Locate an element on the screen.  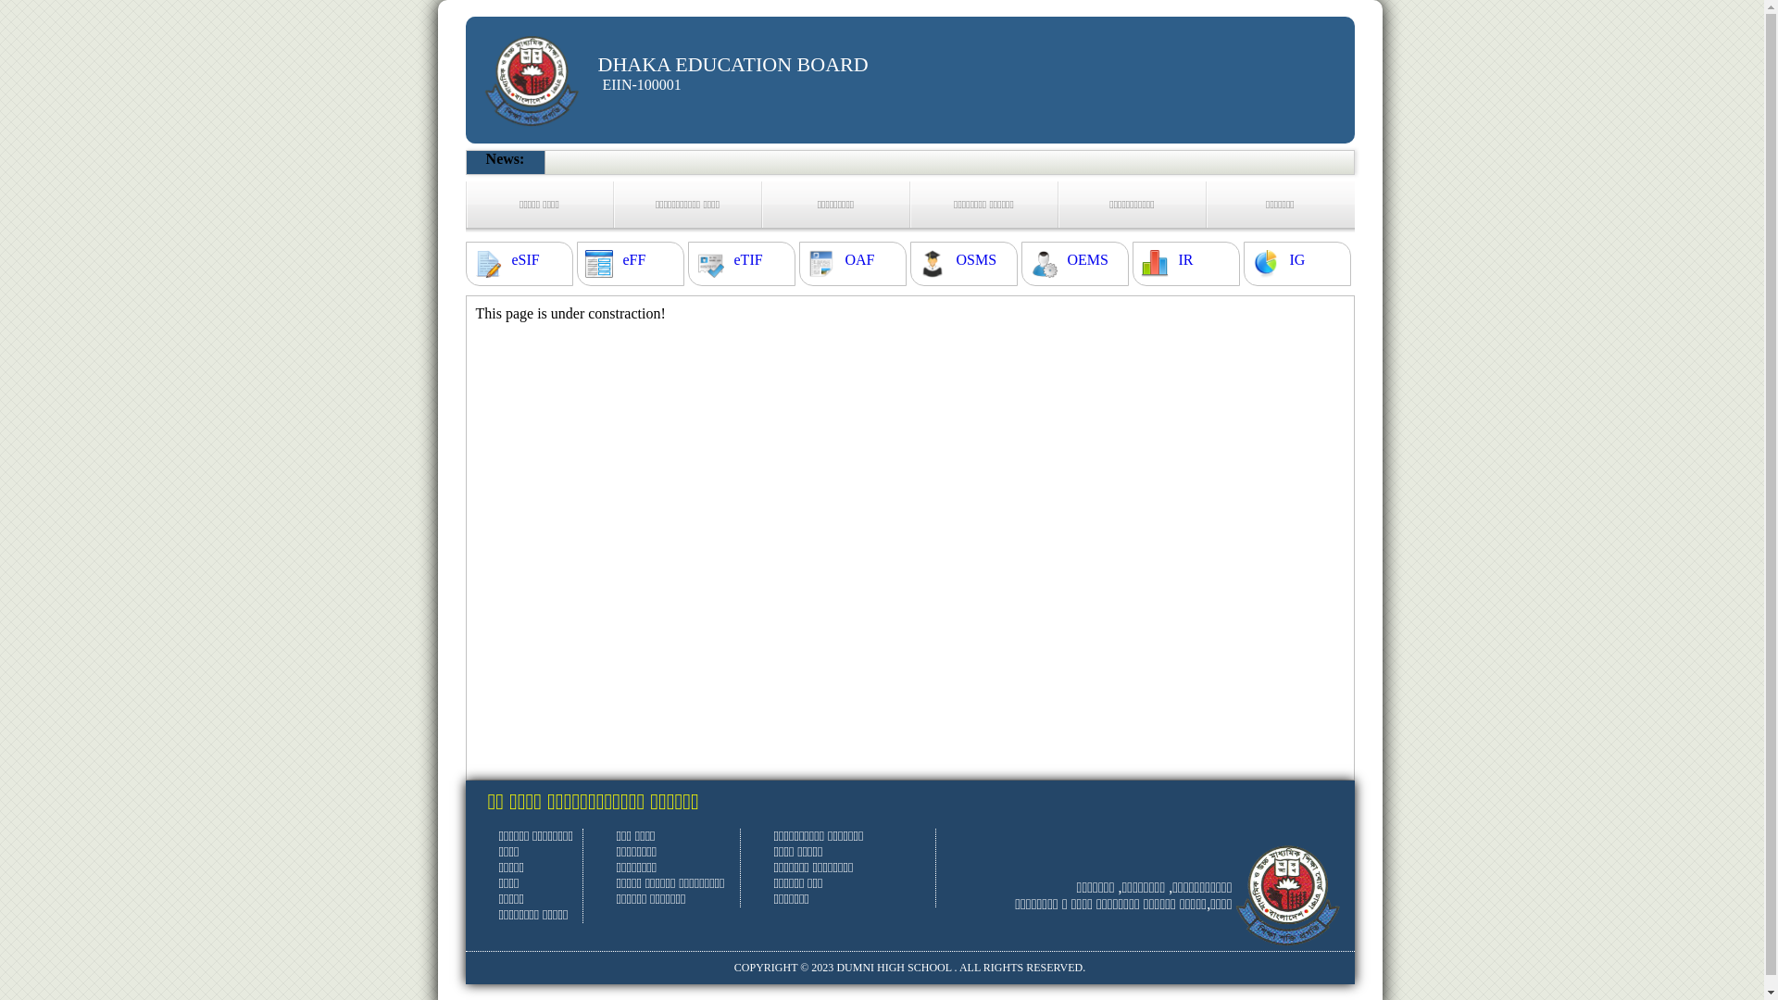
IG is located at coordinates (1296, 260).